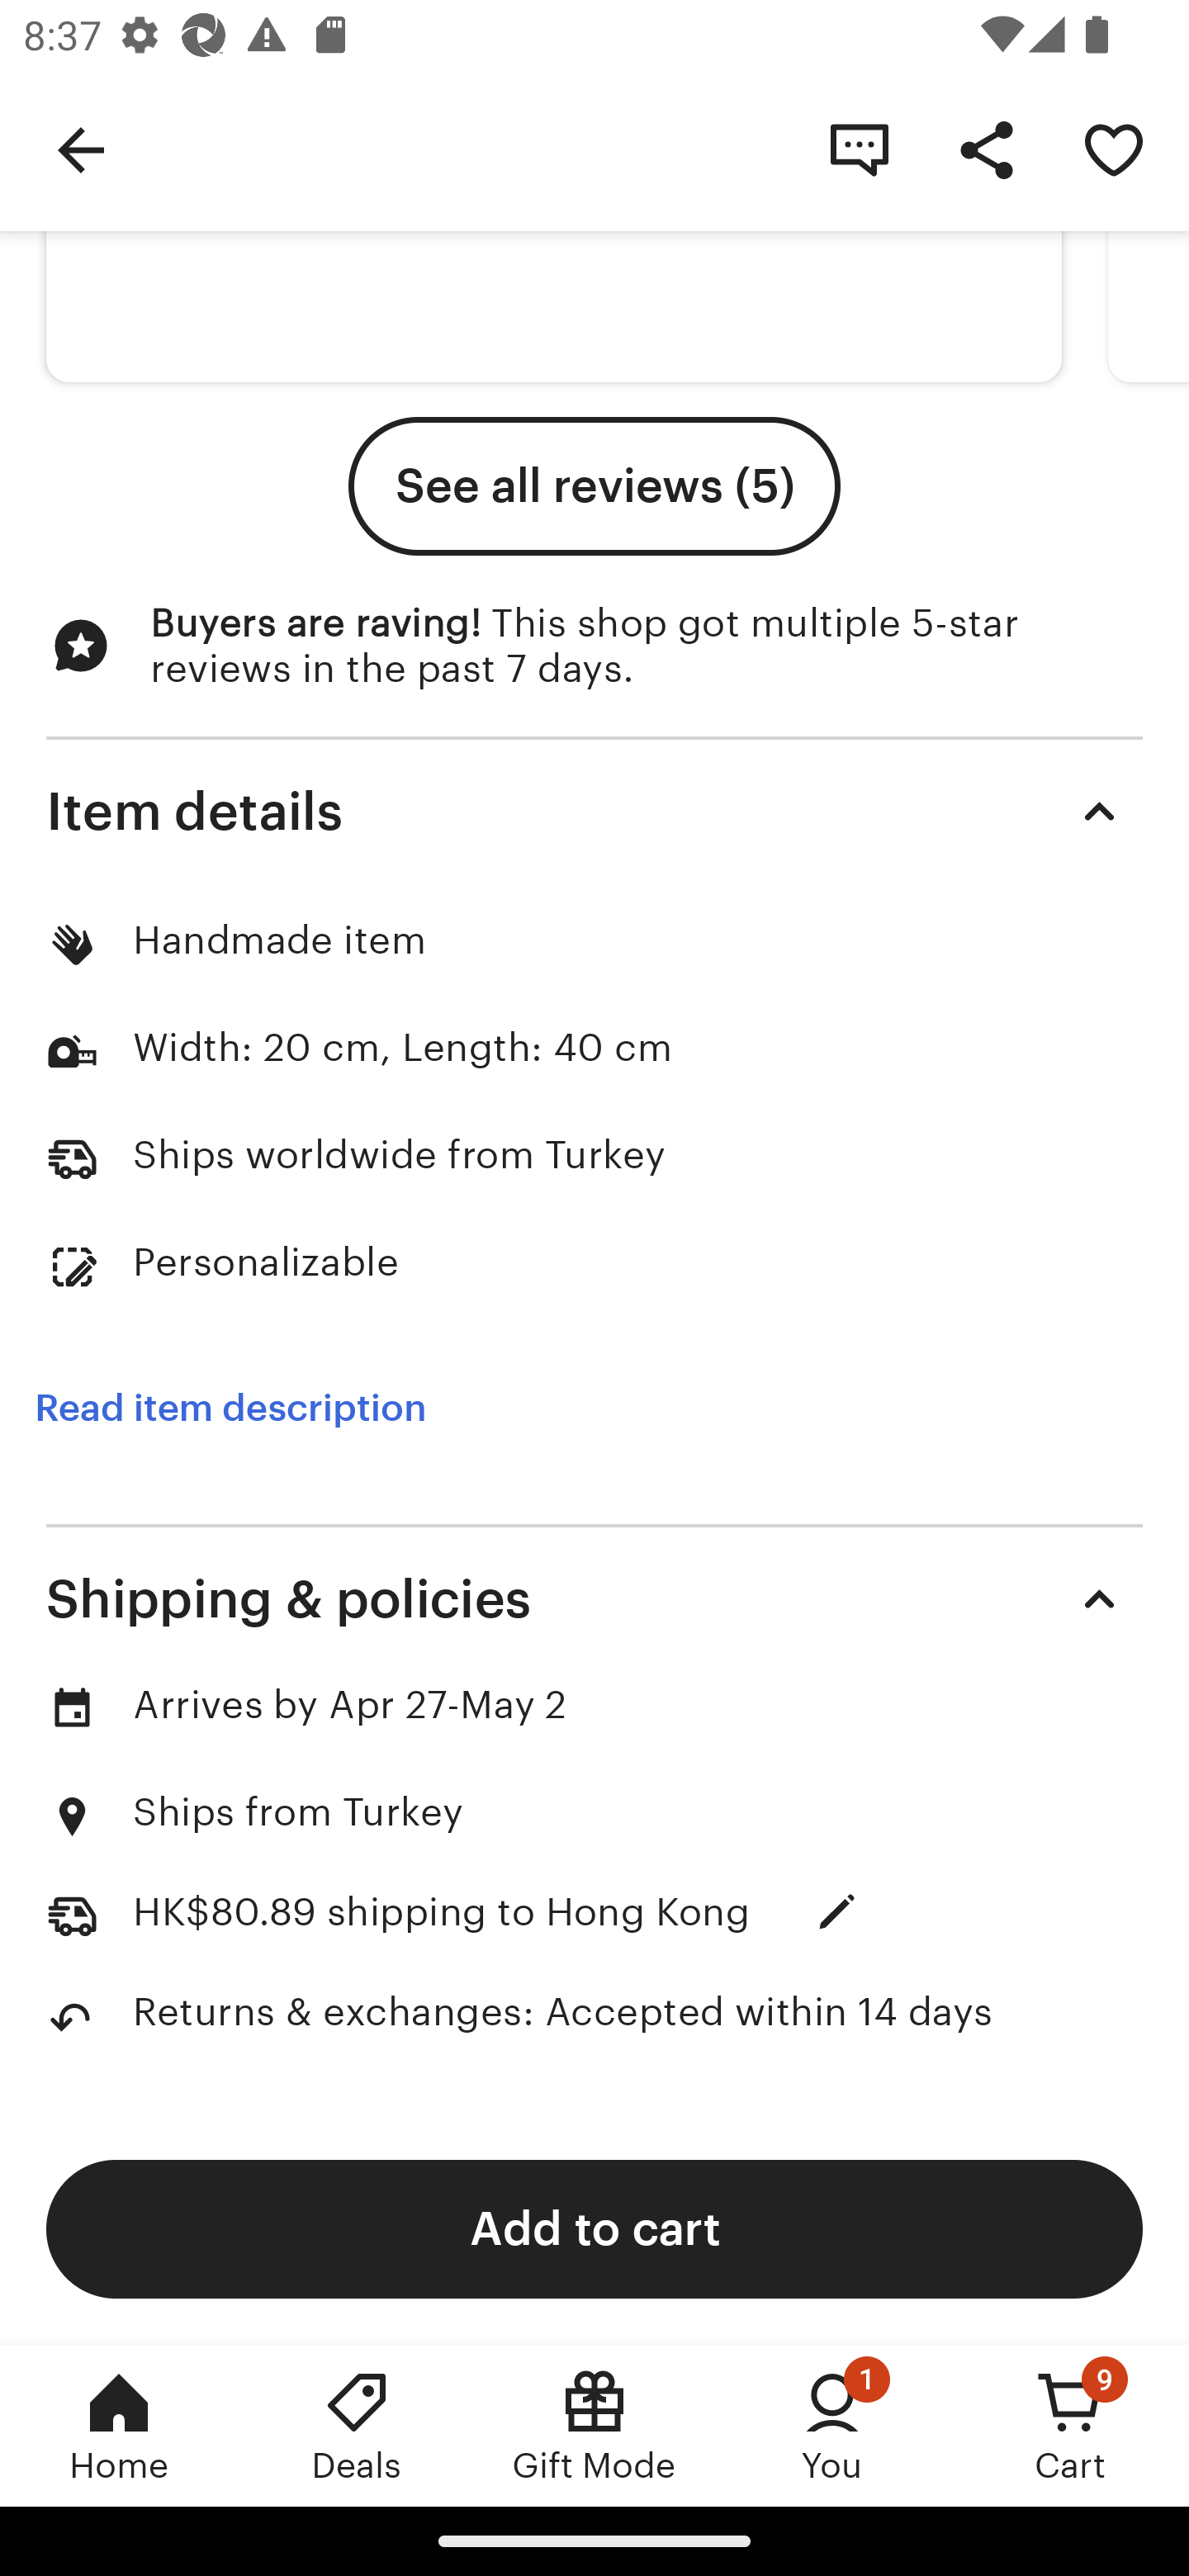 This screenshot has height=2576, width=1189. What do you see at coordinates (837, 1911) in the screenshot?
I see `Update` at bounding box center [837, 1911].